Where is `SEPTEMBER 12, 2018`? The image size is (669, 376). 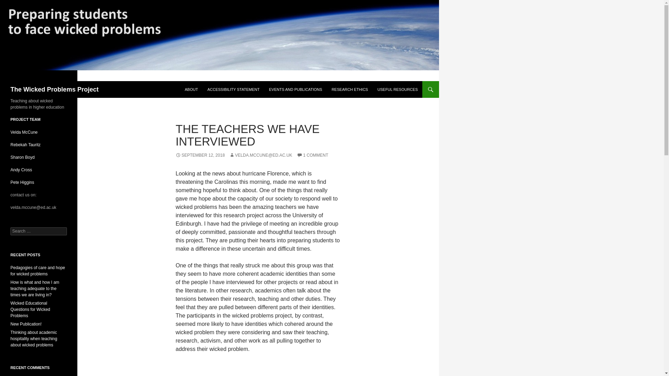
SEPTEMBER 12, 2018 is located at coordinates (200, 155).